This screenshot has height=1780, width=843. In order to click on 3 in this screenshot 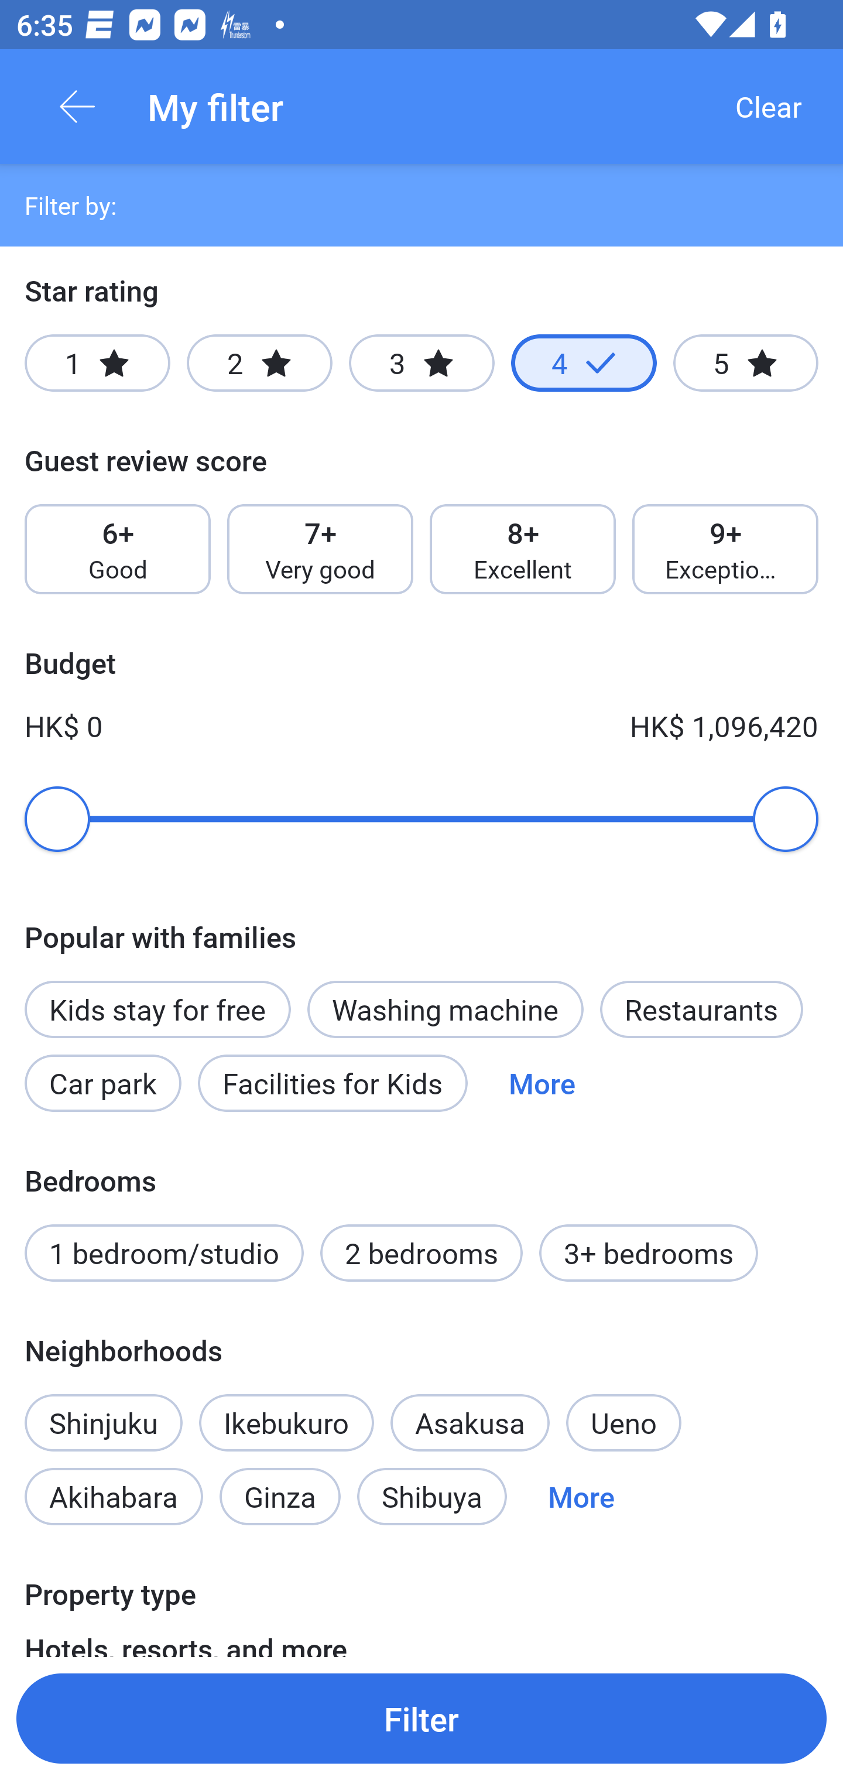, I will do `click(421, 363)`.